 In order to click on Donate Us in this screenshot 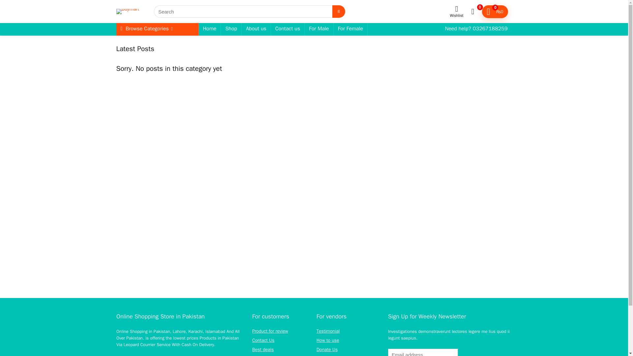, I will do `click(327, 349)`.